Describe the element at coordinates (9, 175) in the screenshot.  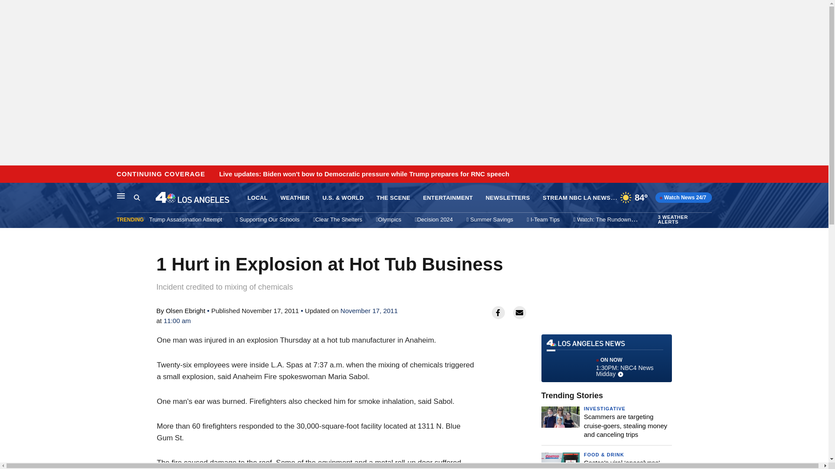
I see `Skip to content` at that location.